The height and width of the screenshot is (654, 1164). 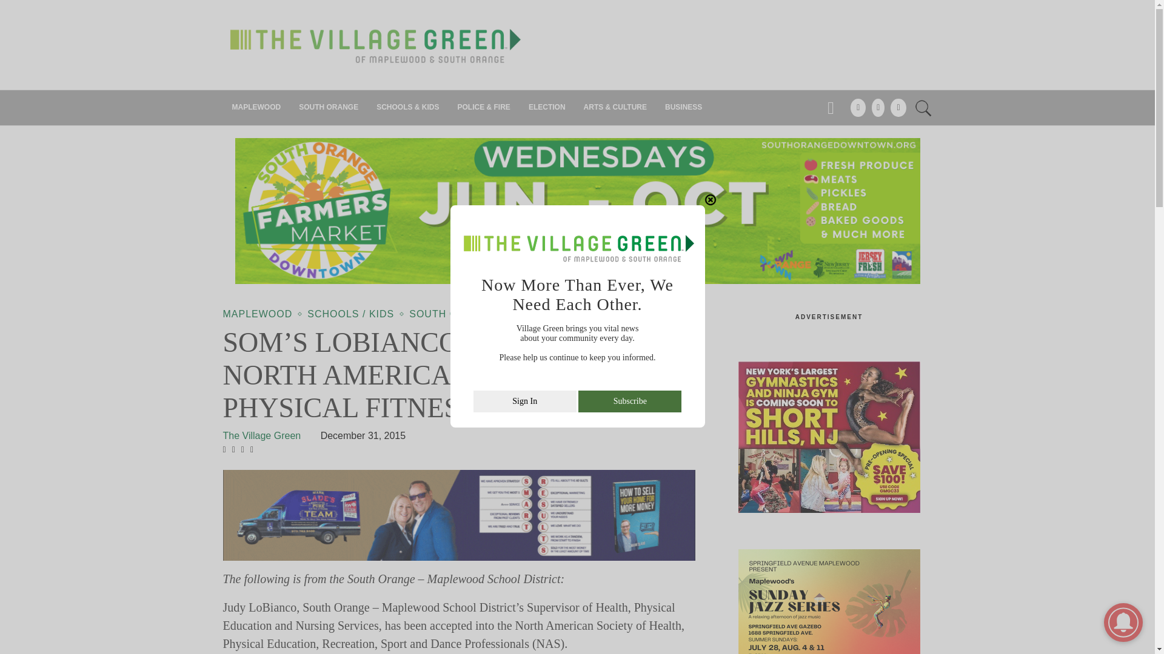 I want to click on SUBSCRIBE, so click(x=648, y=61).